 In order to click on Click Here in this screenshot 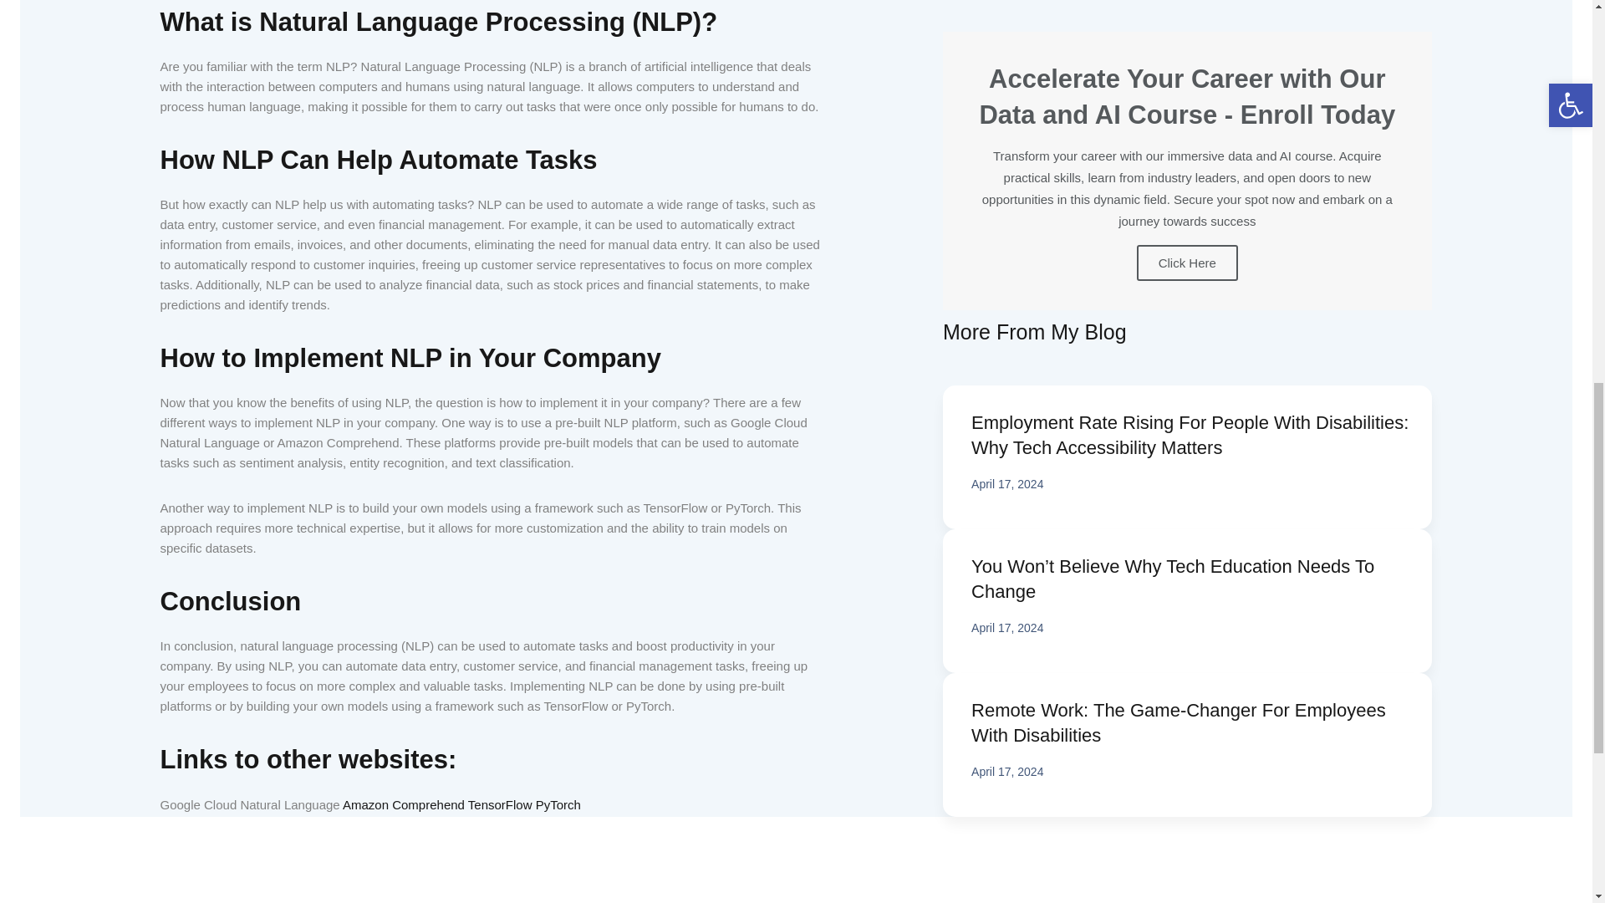, I will do `click(1187, 263)`.